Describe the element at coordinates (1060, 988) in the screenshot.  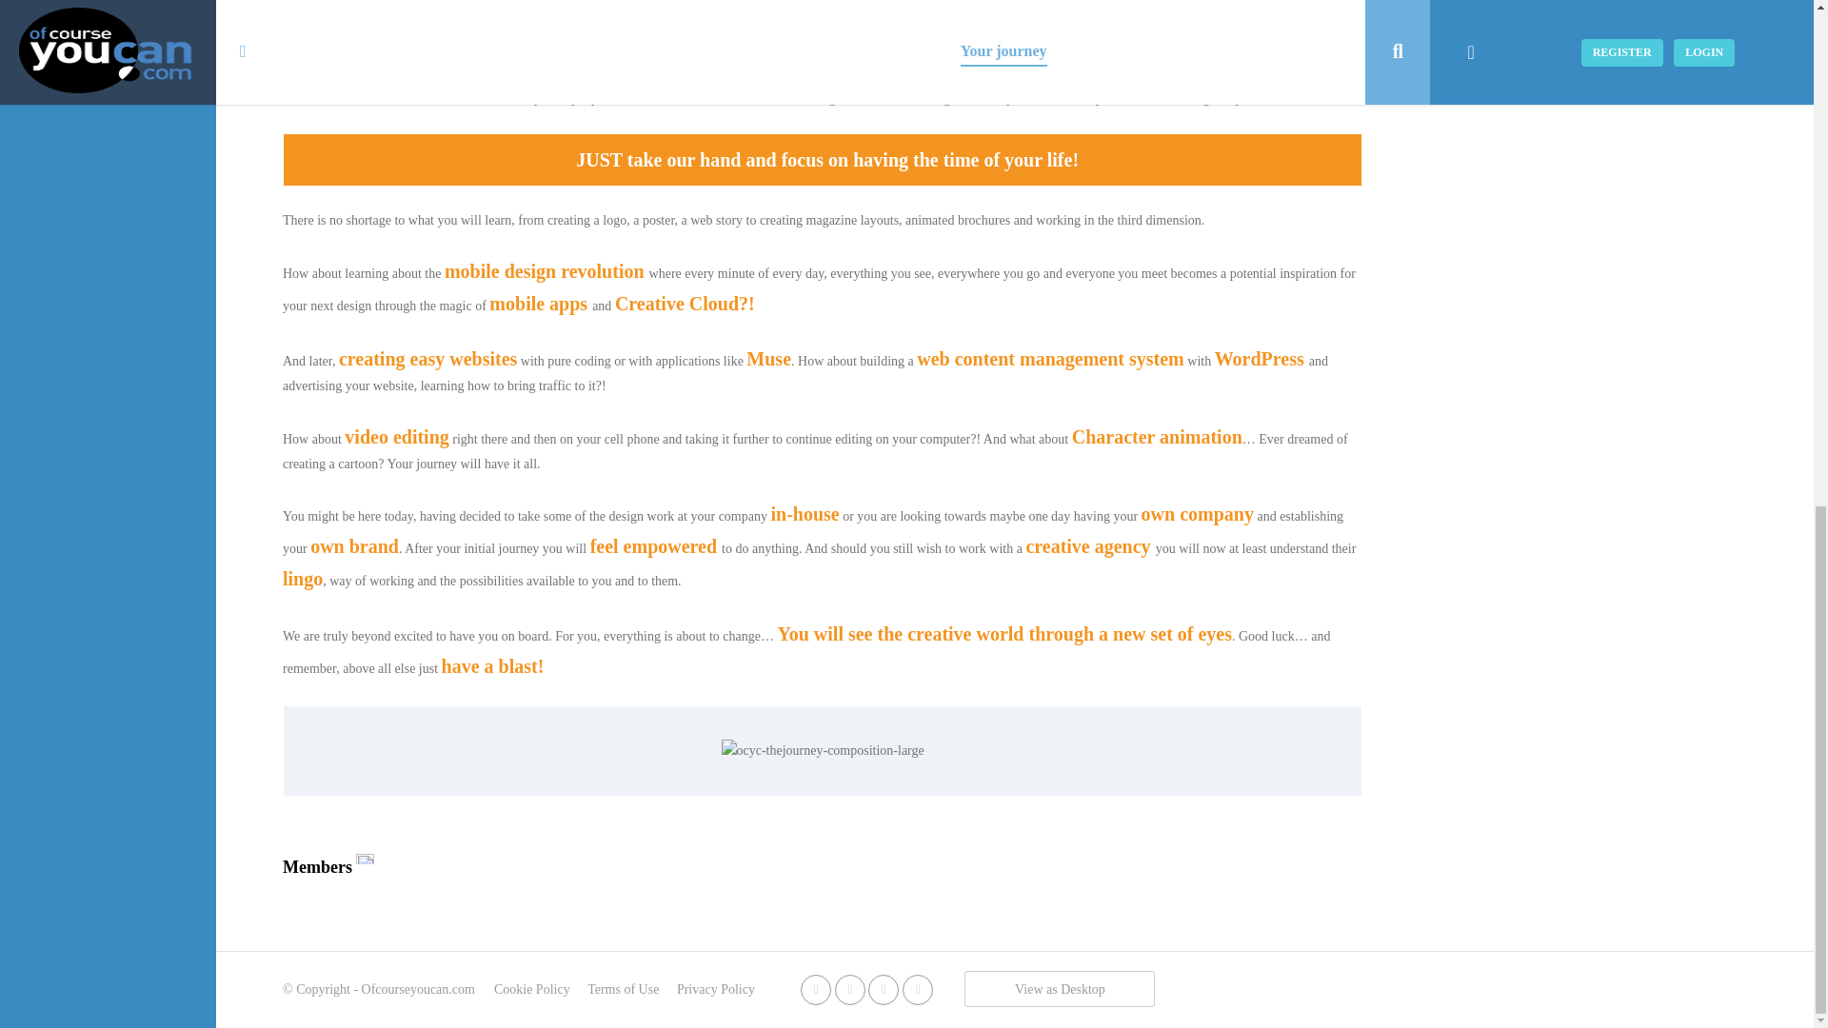
I see `View as Desktop` at that location.